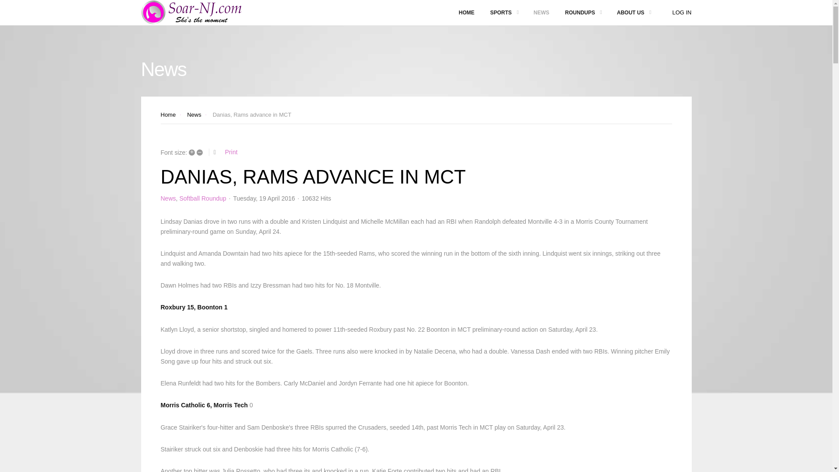 The height and width of the screenshot is (472, 839). I want to click on SPORTS, so click(504, 13).